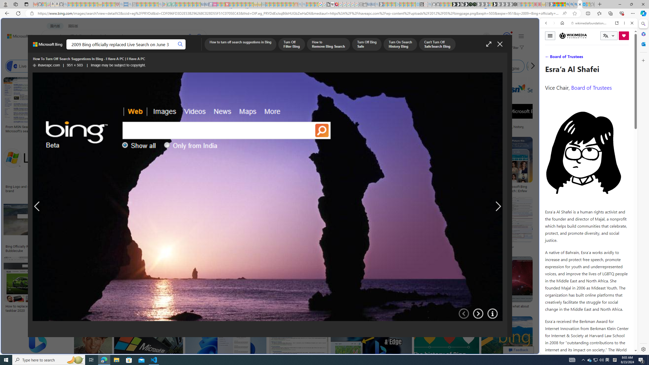  I want to click on How to replace Bing in Windows 10 search on the taskbar 2020, so click(42, 308).